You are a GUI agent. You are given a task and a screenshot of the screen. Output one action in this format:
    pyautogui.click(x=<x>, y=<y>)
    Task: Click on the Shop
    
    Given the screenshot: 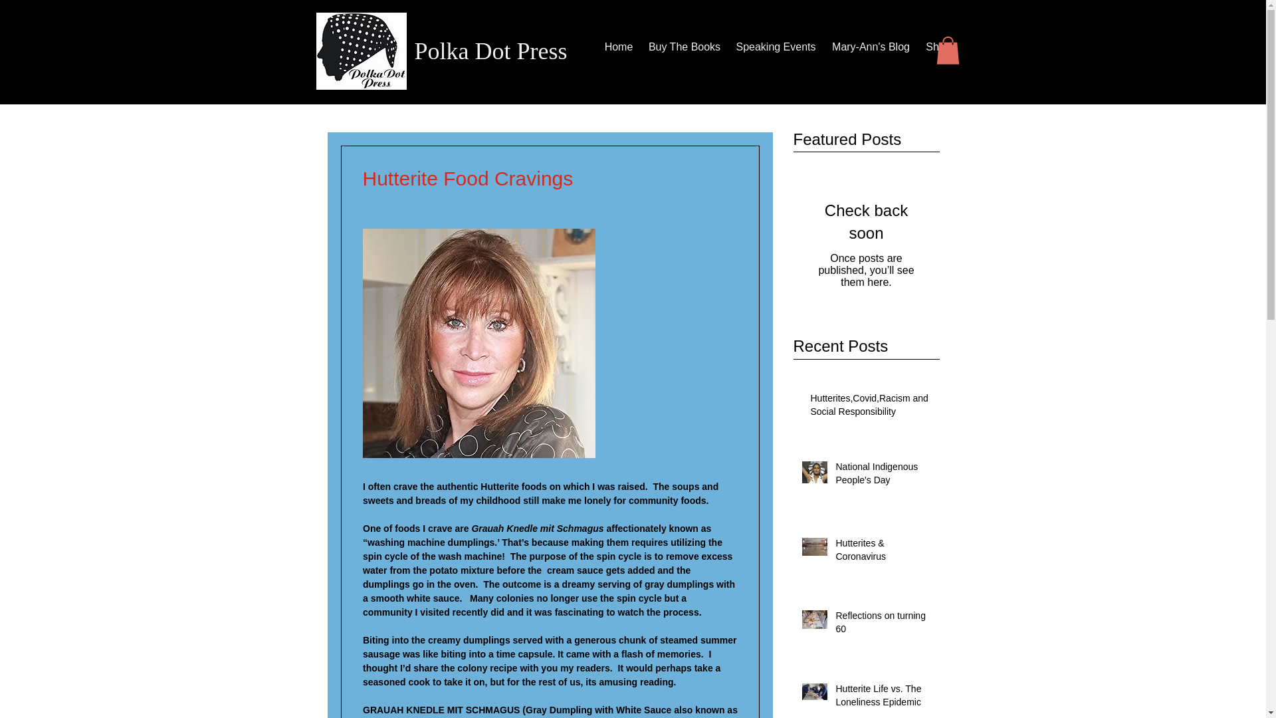 What is the action you would take?
    pyautogui.click(x=938, y=47)
    